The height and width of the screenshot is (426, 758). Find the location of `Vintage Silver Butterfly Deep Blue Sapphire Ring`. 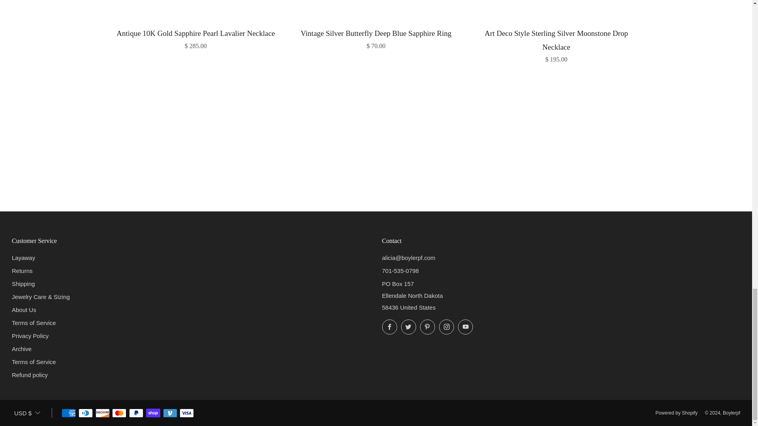

Vintage Silver Butterfly Deep Blue Sapphire Ring is located at coordinates (376, 38).